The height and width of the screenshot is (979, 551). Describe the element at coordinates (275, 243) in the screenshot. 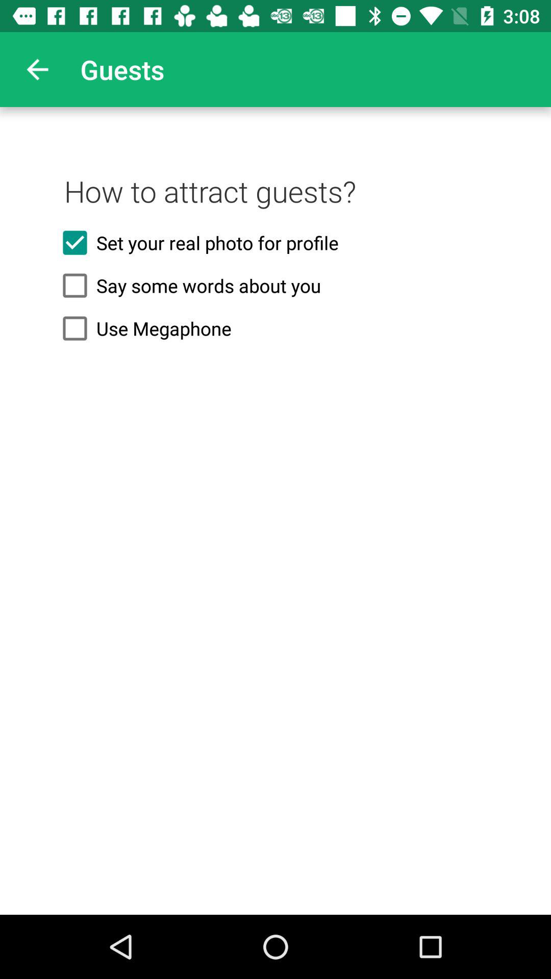

I see `swipe to the set your real` at that location.